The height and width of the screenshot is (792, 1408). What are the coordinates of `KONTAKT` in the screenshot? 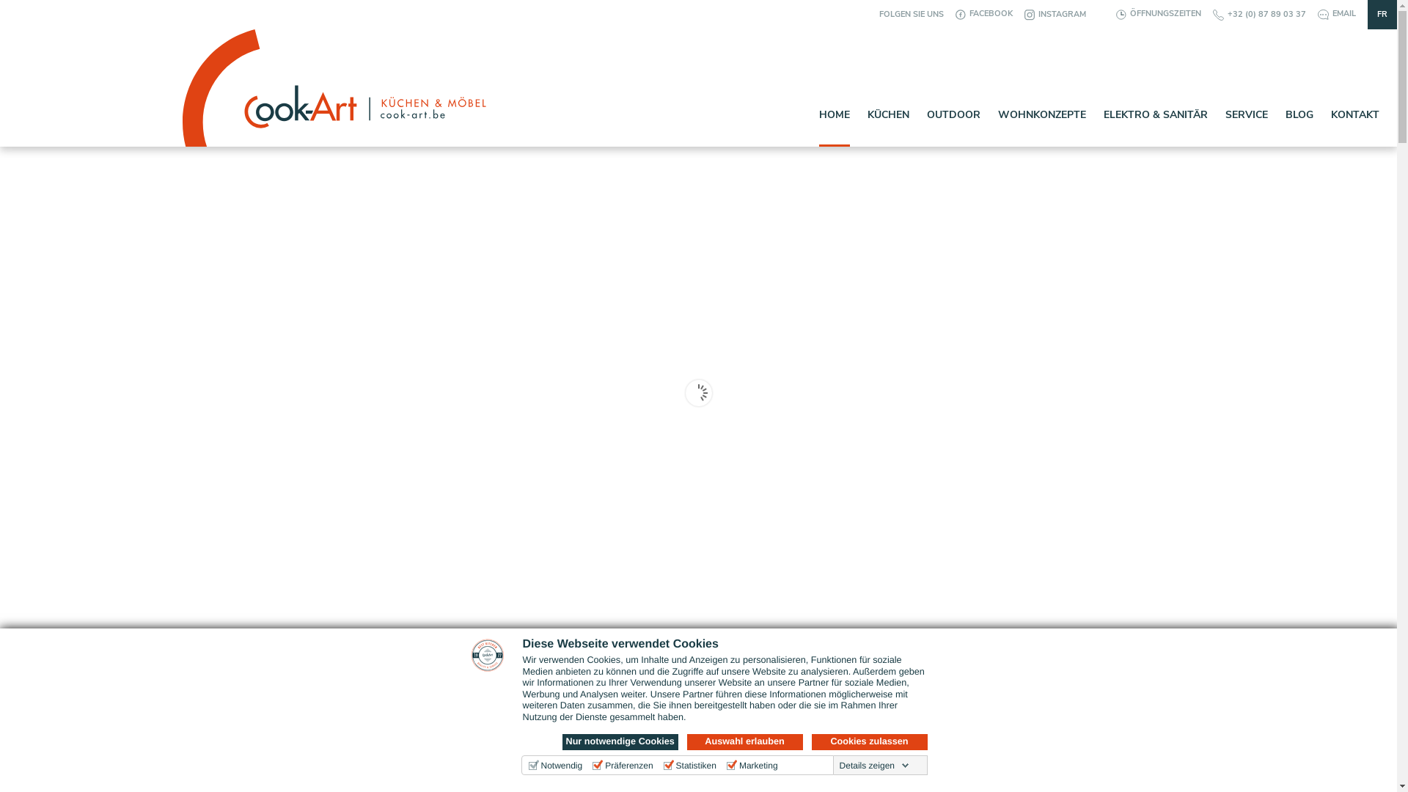 It's located at (1355, 128).